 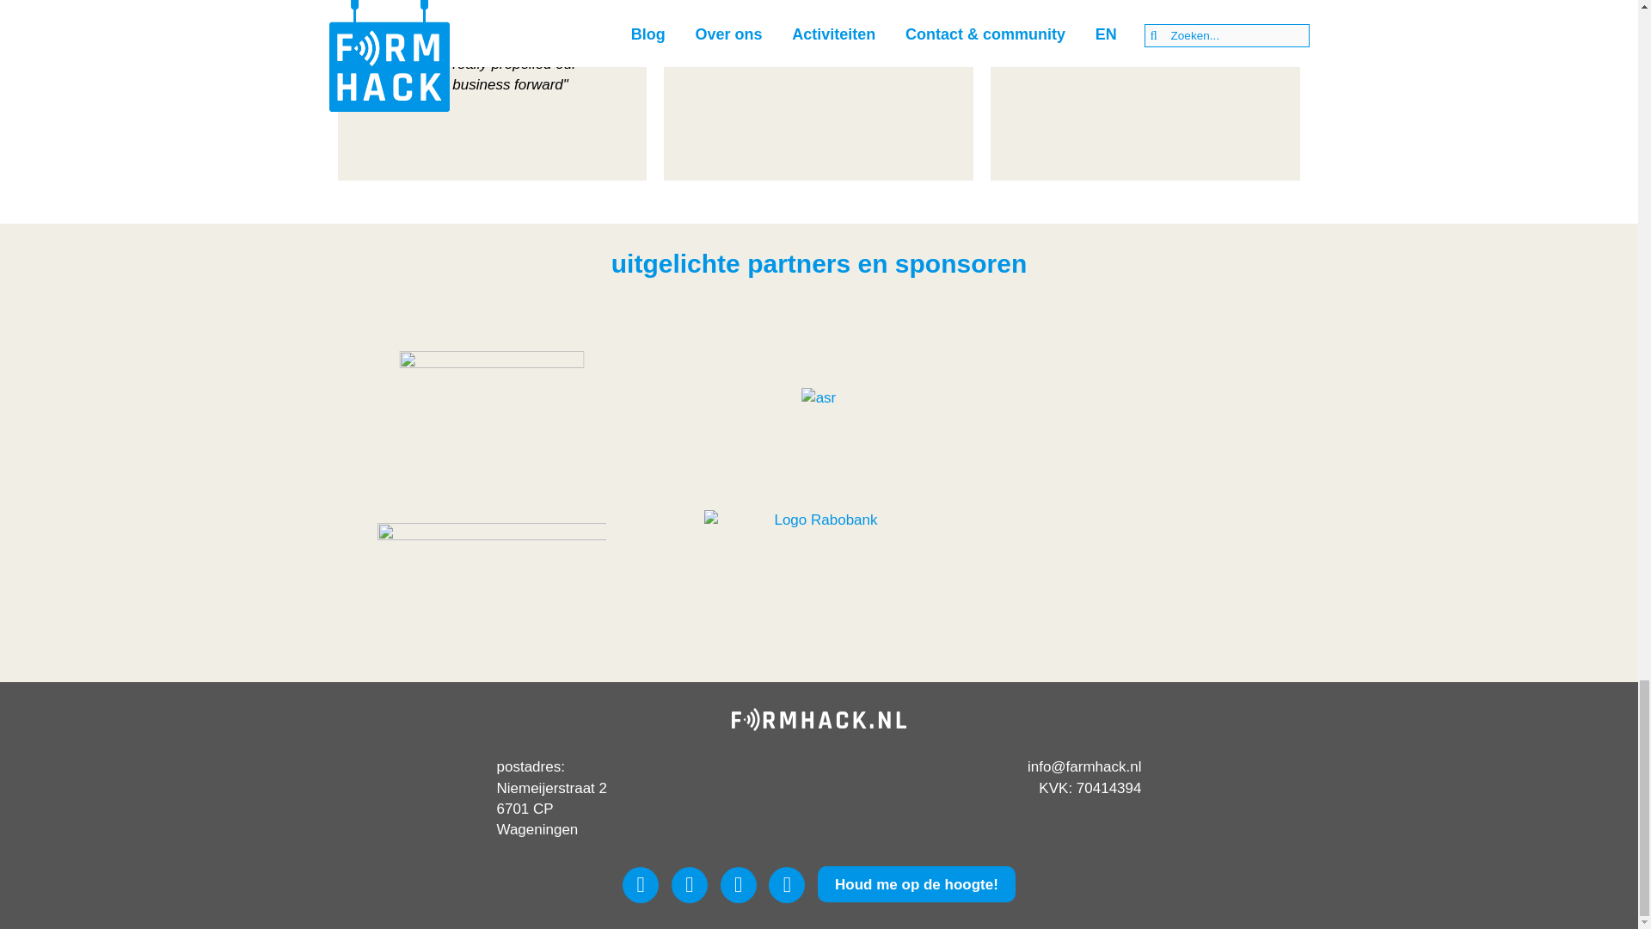 What do you see at coordinates (819, 398) in the screenshot?
I see `asr` at bounding box center [819, 398].